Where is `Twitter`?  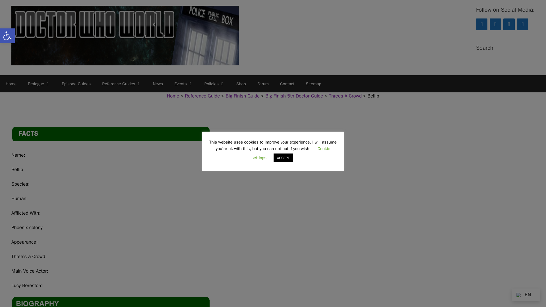
Twitter is located at coordinates (495, 24).